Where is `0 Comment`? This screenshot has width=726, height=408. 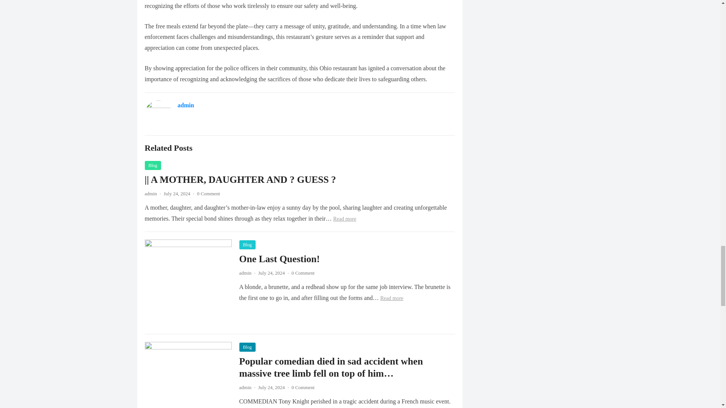
0 Comment is located at coordinates (303, 273).